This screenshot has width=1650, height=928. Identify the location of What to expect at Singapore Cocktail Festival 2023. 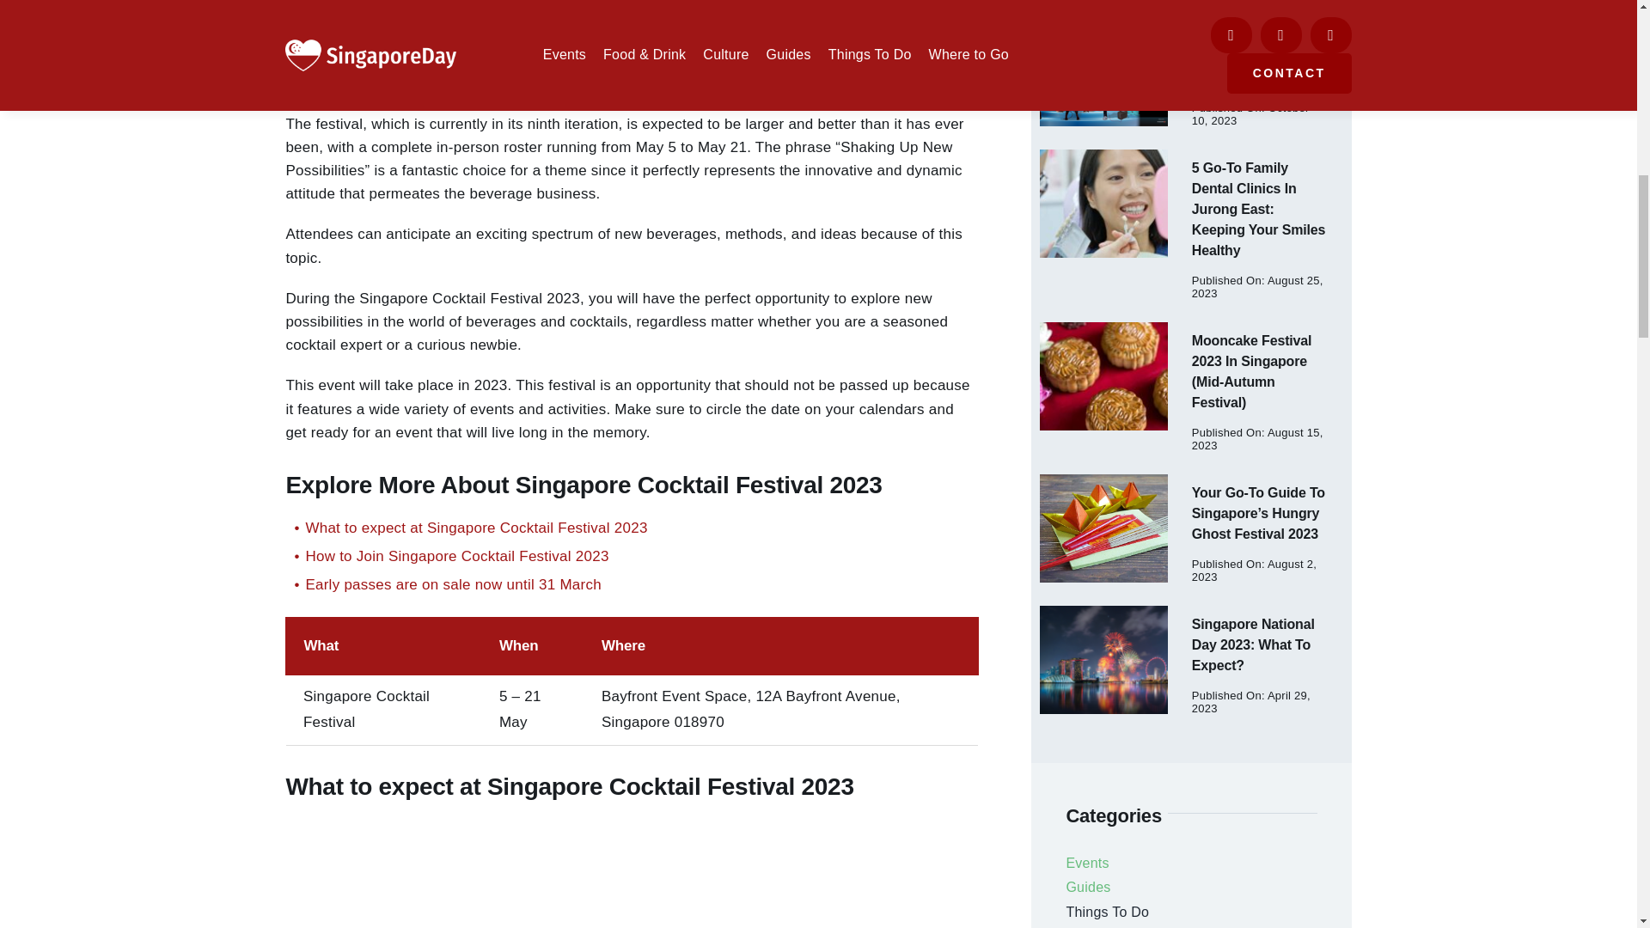
(632, 528).